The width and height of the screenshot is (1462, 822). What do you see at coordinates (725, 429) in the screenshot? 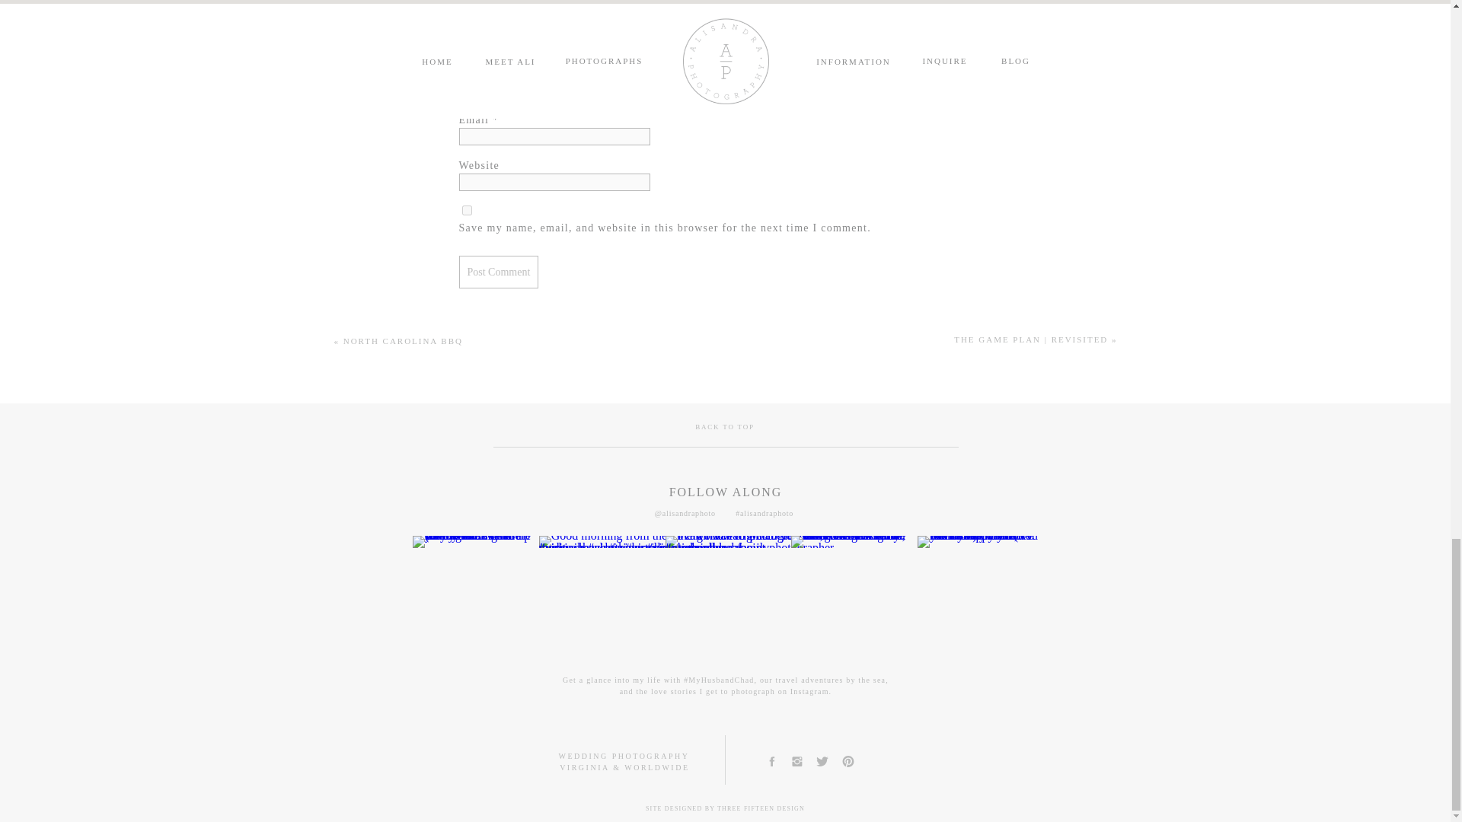
I see `BACK TO TOP` at bounding box center [725, 429].